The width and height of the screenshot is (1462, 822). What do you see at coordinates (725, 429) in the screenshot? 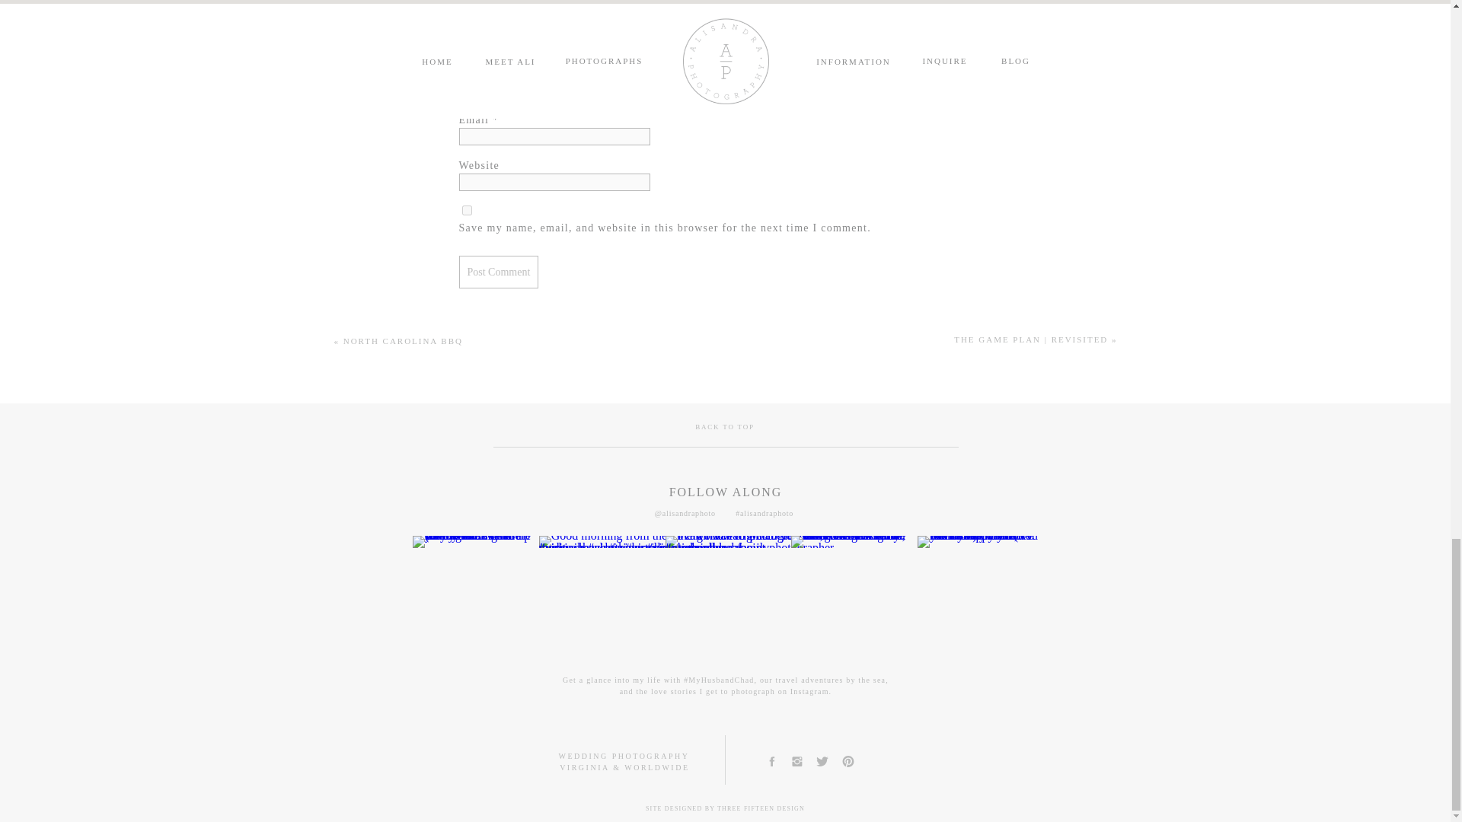
I see `BACK TO TOP` at bounding box center [725, 429].